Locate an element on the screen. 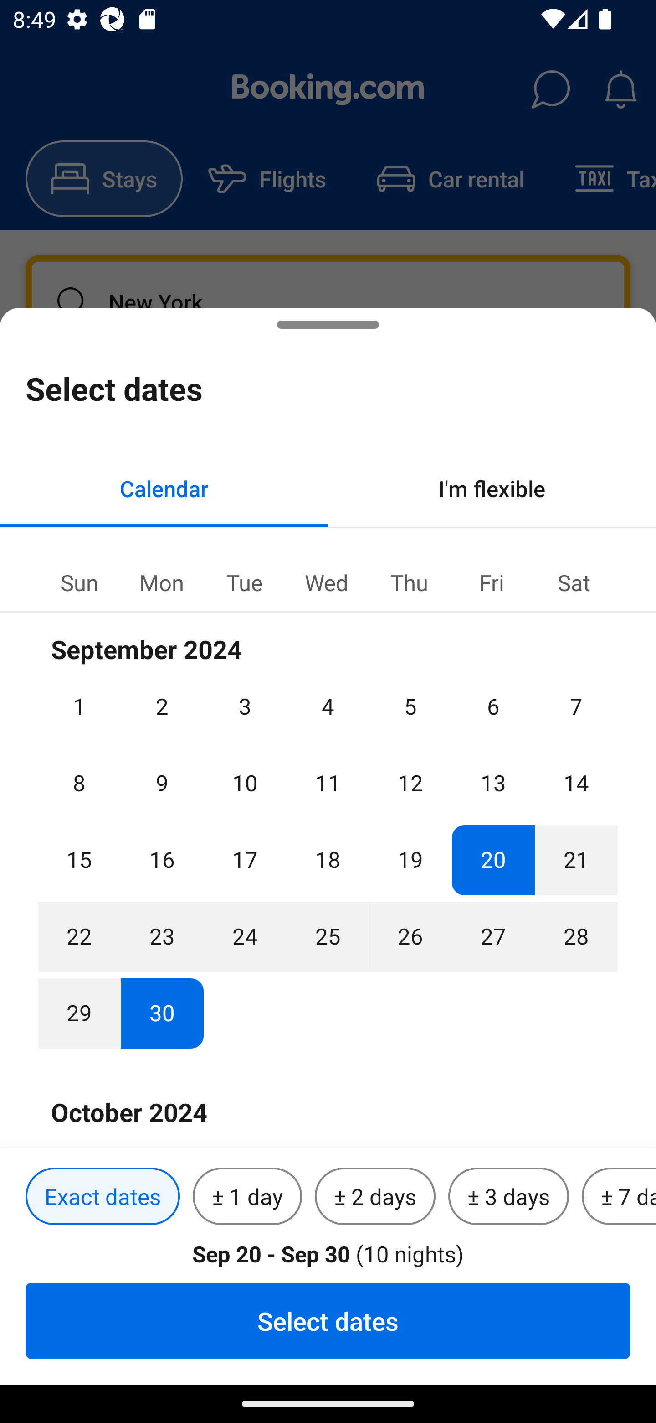  Exact dates is located at coordinates (102, 1197).